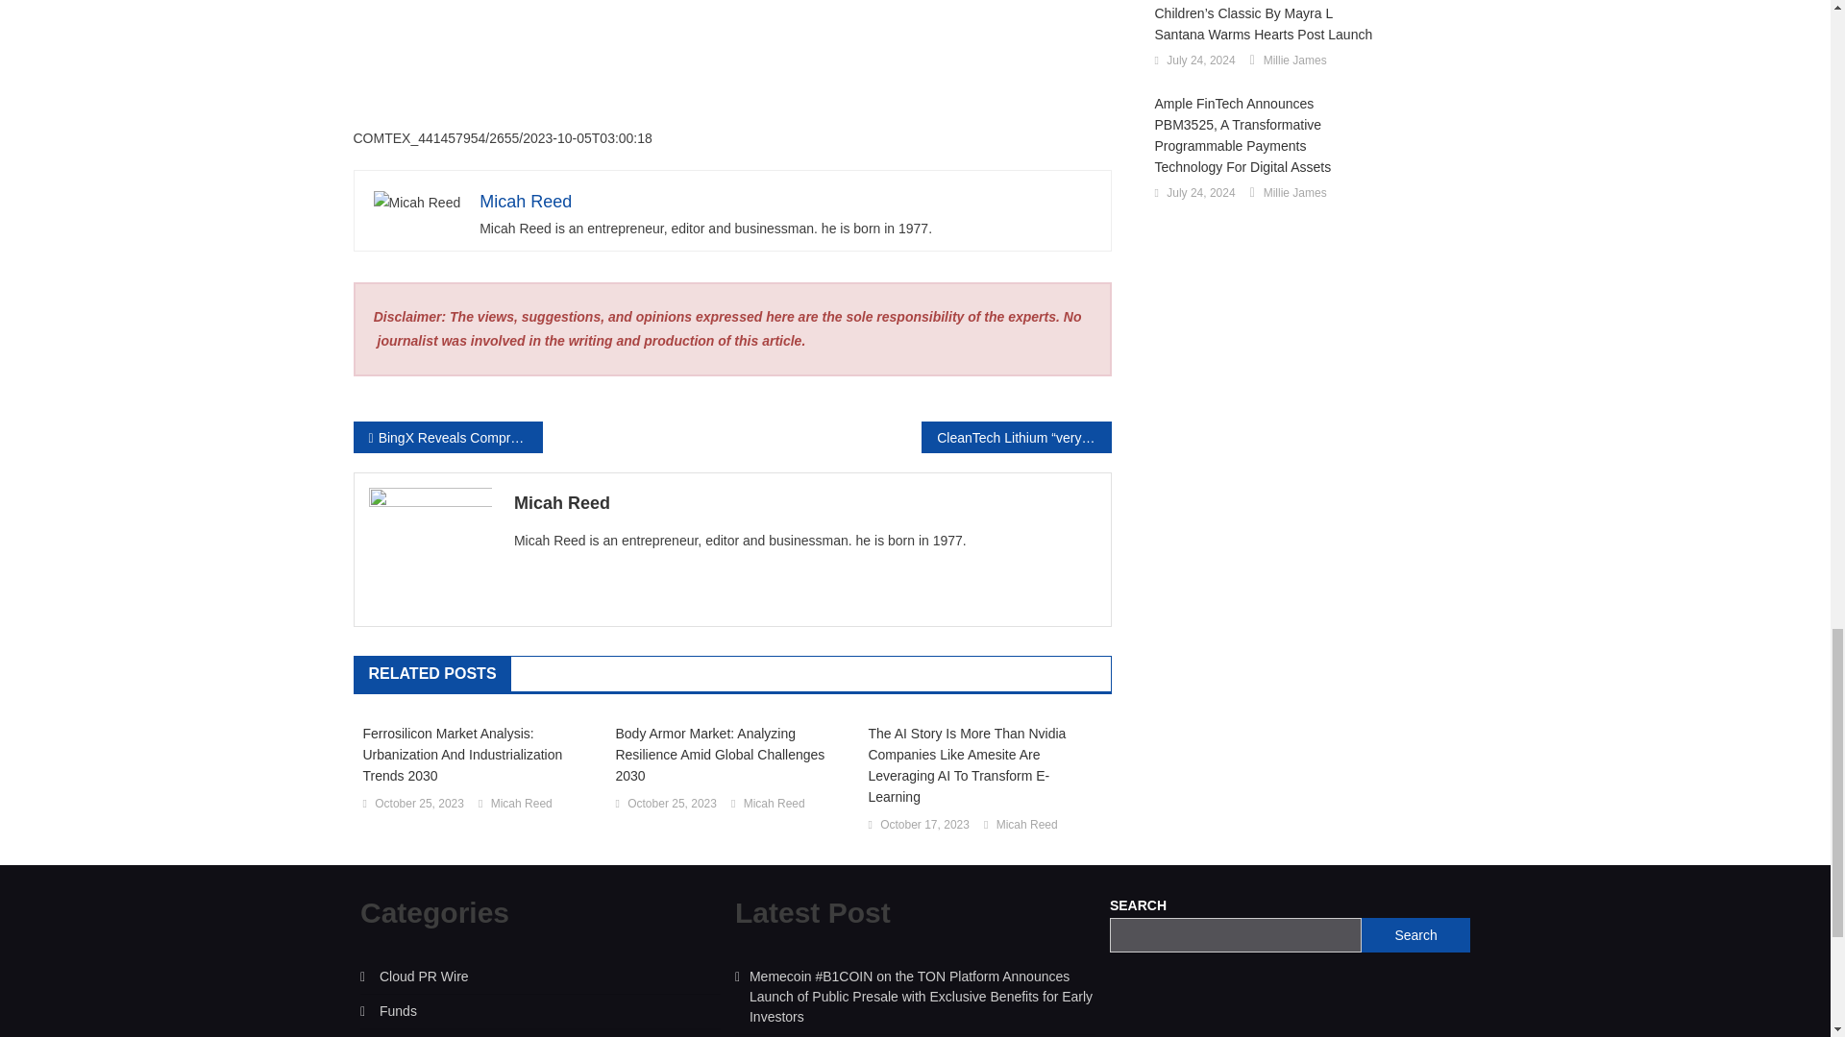  Describe the element at coordinates (774, 805) in the screenshot. I see `Micah Reed` at that location.